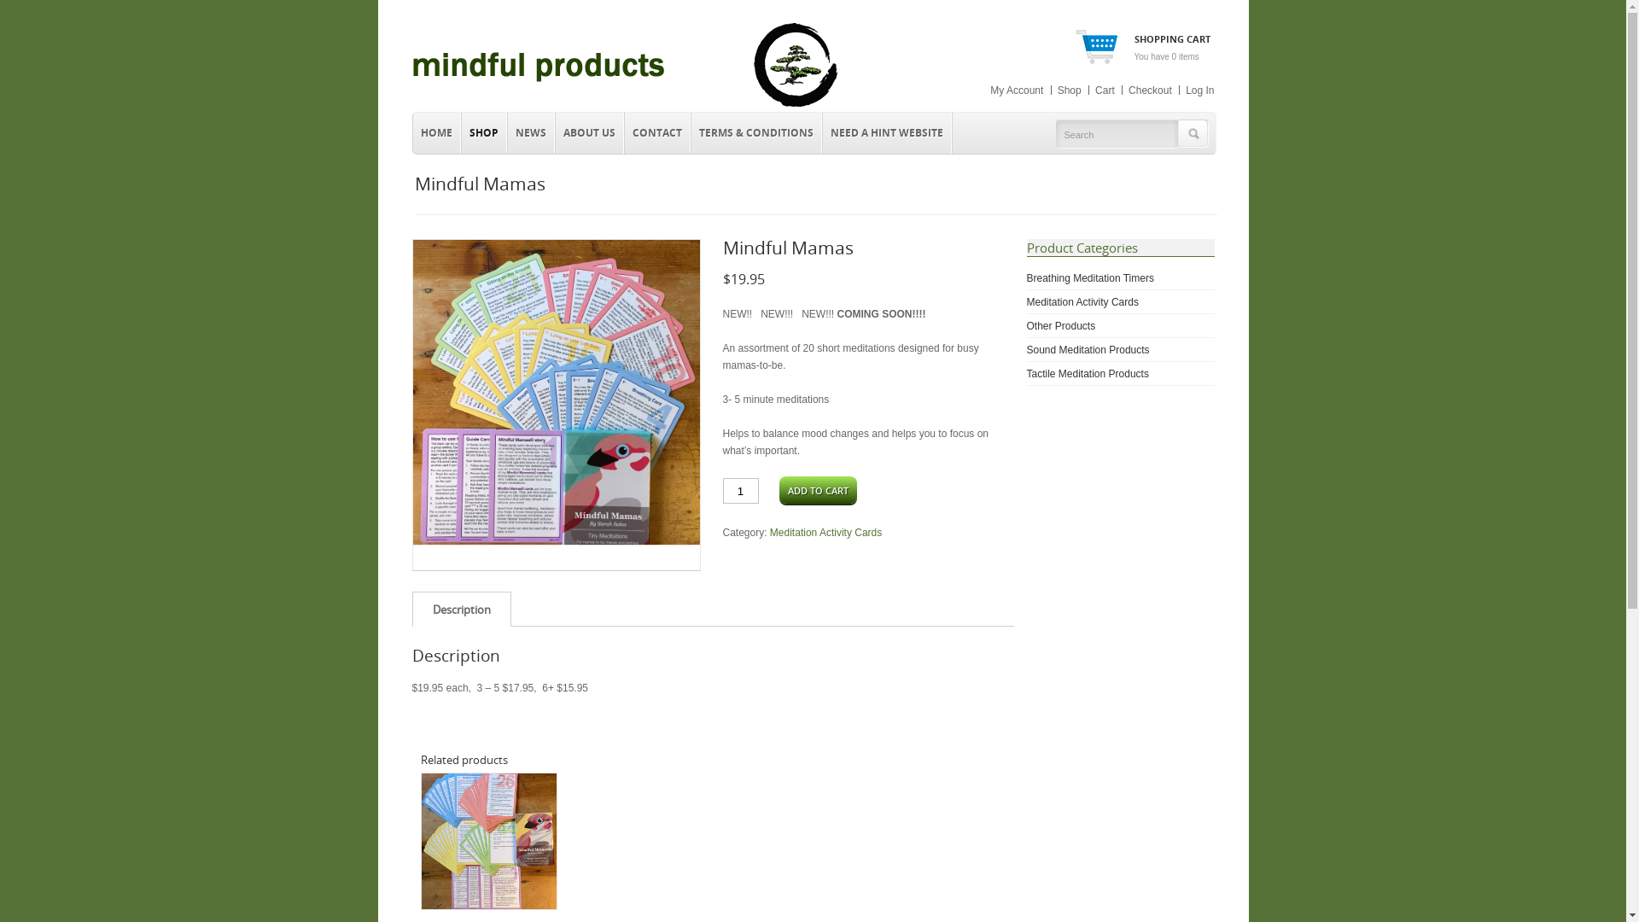 This screenshot has width=1639, height=922. I want to click on NEWS, so click(531, 133).